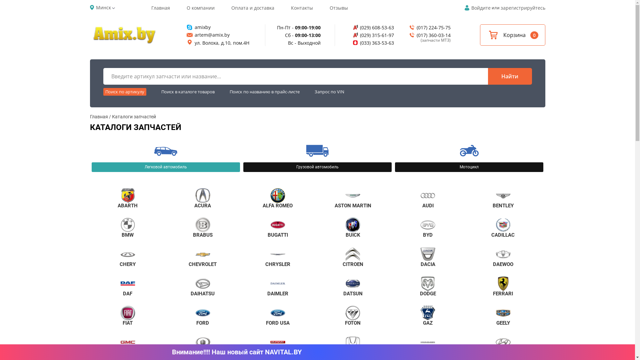 This screenshot has width=640, height=360. Describe the element at coordinates (278, 345) in the screenshot. I see `HAVAL` at that location.